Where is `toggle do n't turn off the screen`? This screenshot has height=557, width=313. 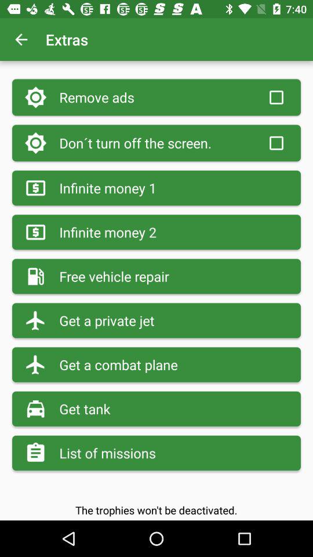
toggle do n't turn off the screen is located at coordinates (276, 143).